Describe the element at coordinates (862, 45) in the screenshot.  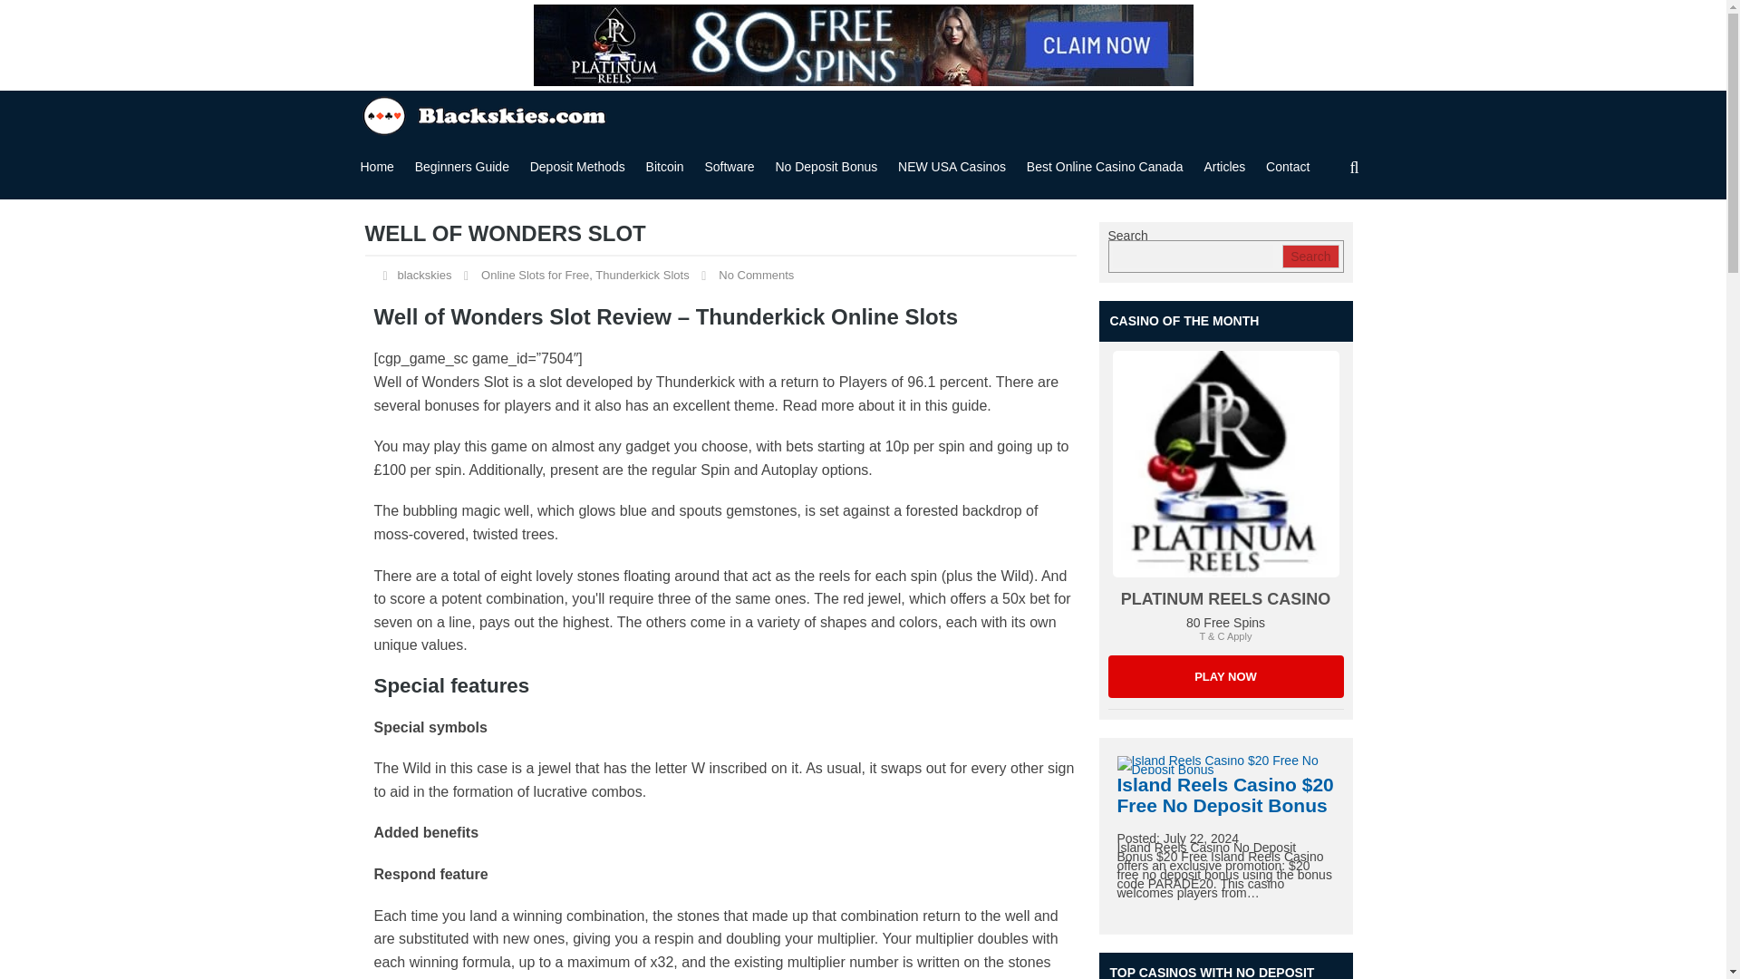
I see `No Deposit Bonus` at that location.